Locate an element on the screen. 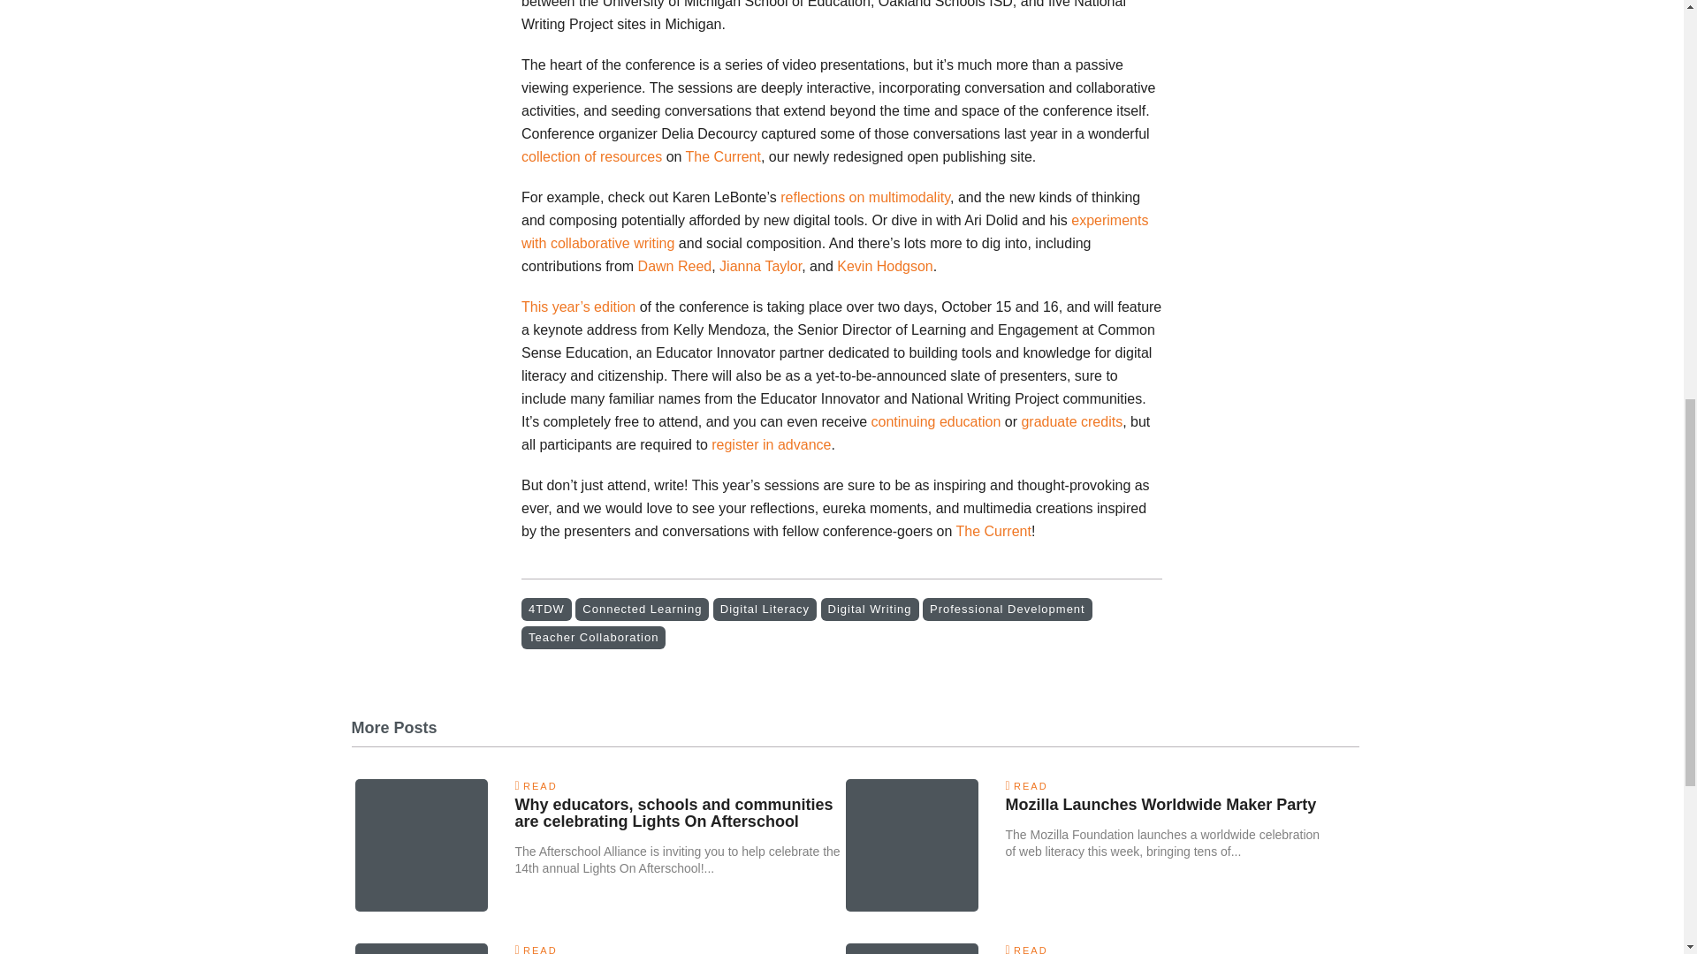 The width and height of the screenshot is (1697, 954). Teacher Collaboration is located at coordinates (592, 638).